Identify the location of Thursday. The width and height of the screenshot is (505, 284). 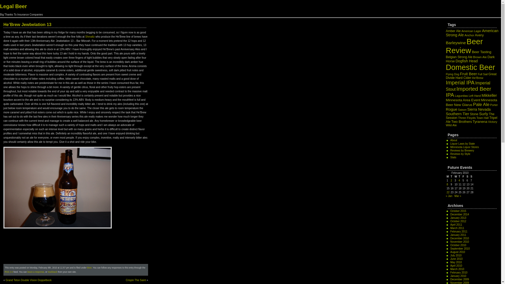
(460, 177).